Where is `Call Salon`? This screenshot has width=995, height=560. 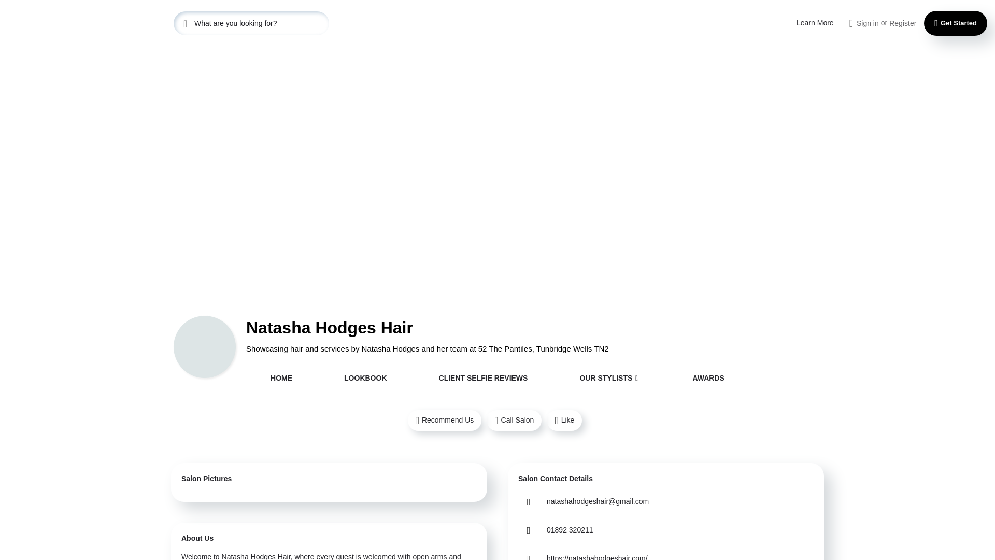
Call Salon is located at coordinates (514, 420).